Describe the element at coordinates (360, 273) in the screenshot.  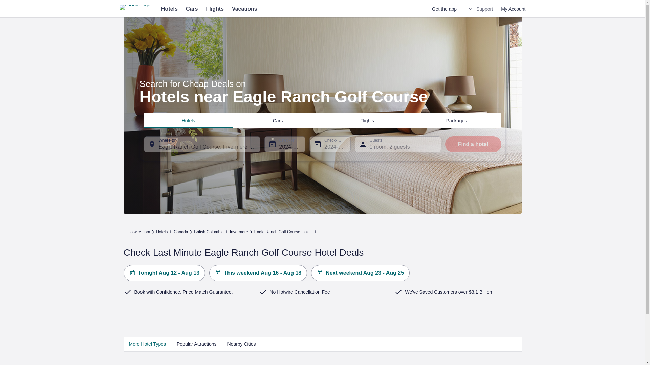
I see `Next weekend Aug 23 - Aug 25` at that location.